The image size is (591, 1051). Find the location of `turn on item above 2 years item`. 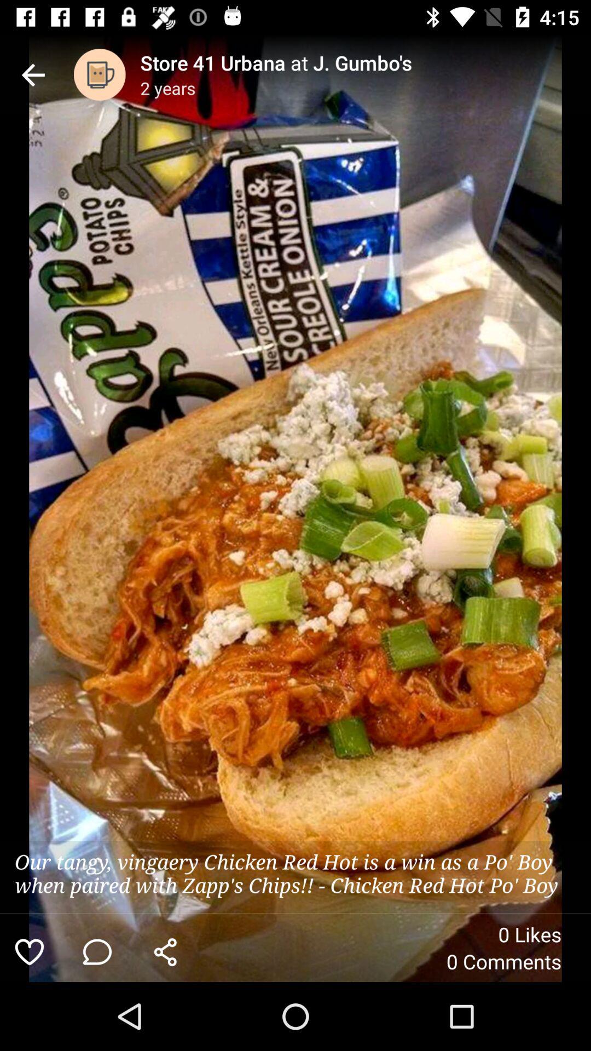

turn on item above 2 years item is located at coordinates (366, 62).